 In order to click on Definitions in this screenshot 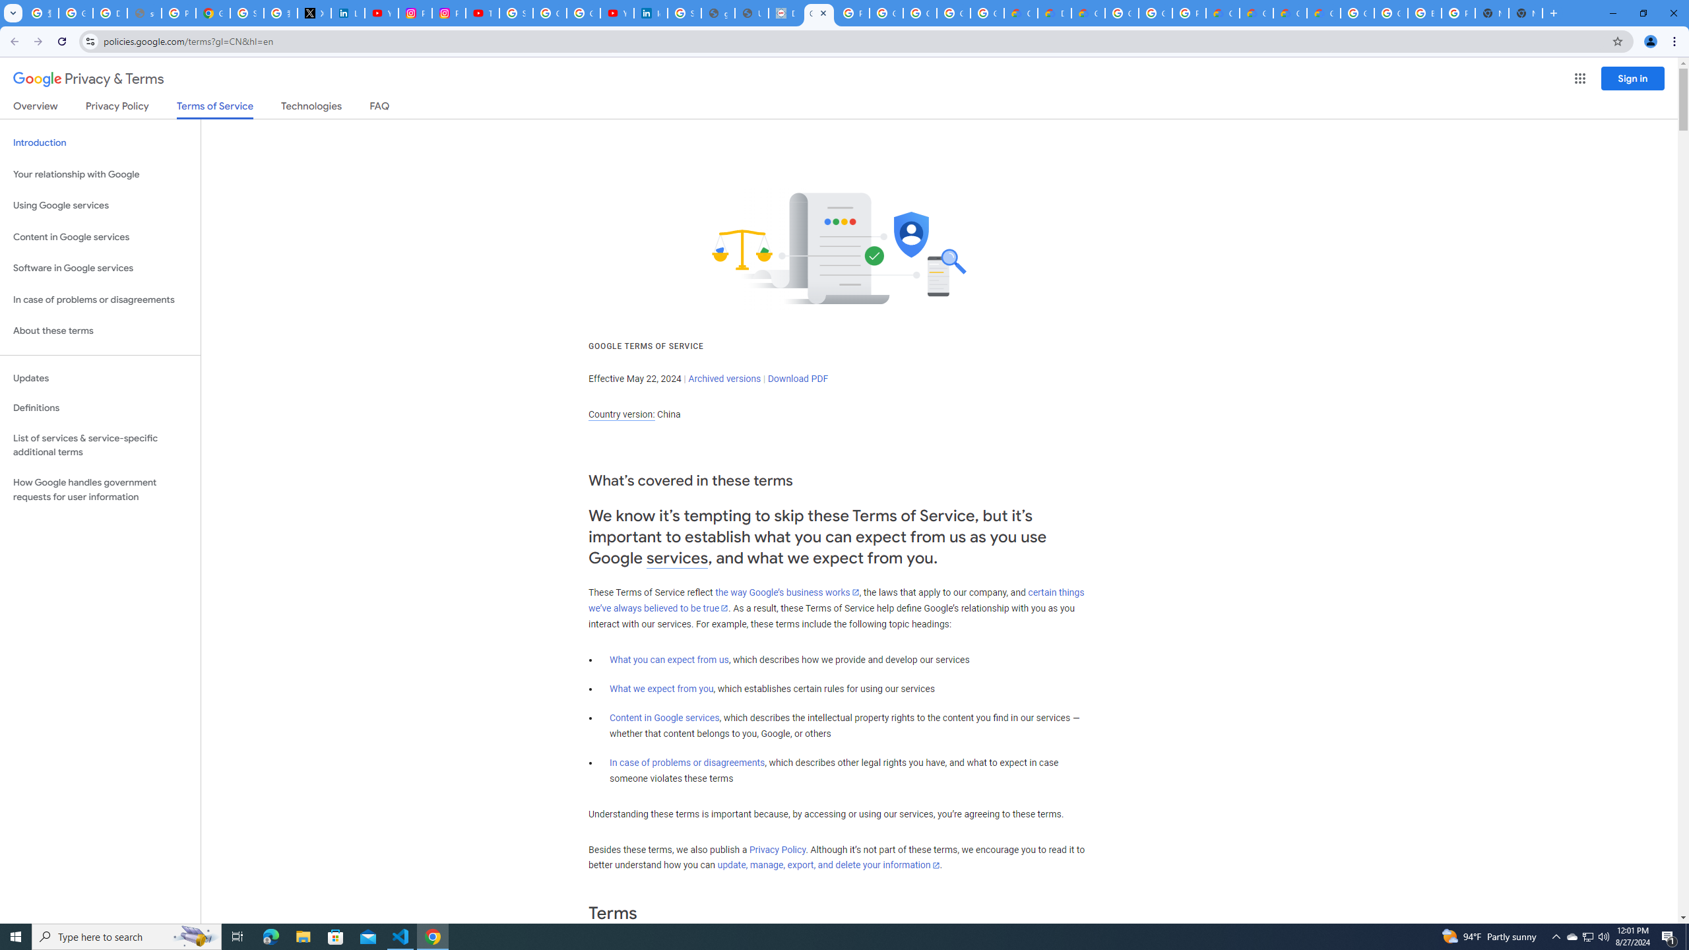, I will do `click(100, 408)`.